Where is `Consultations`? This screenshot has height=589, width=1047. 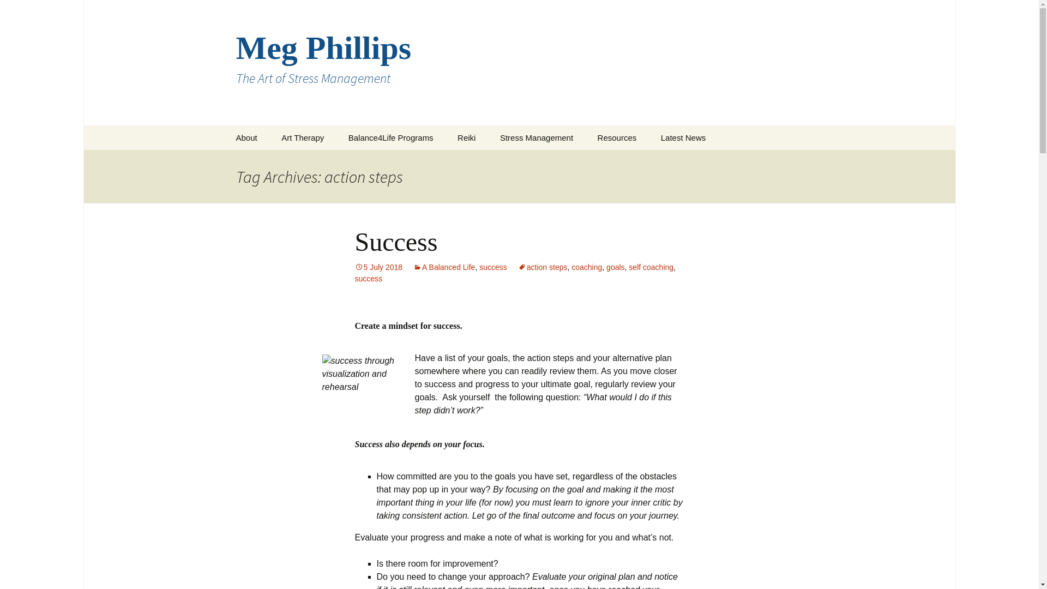 Consultations is located at coordinates (279, 163).